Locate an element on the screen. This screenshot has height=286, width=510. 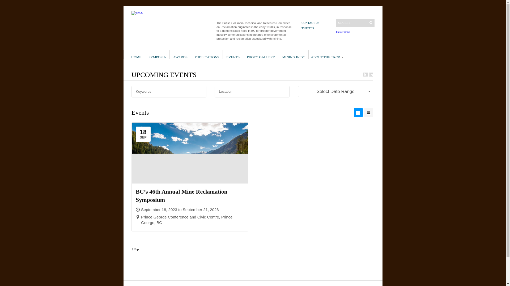
ABOUT THE TRCR is located at coordinates (327, 55).